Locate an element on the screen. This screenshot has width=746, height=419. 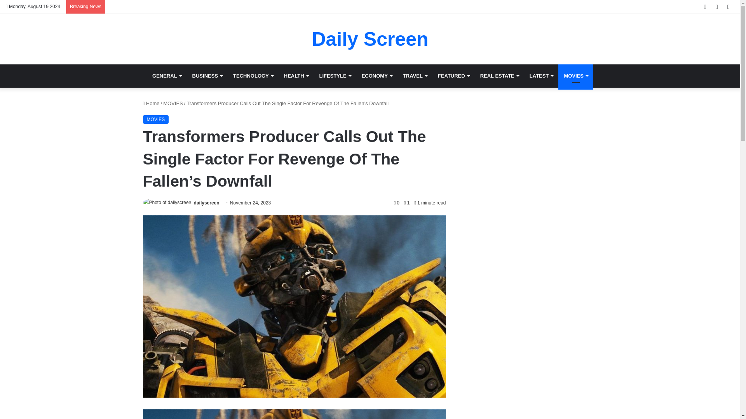
Daily Screen is located at coordinates (370, 39).